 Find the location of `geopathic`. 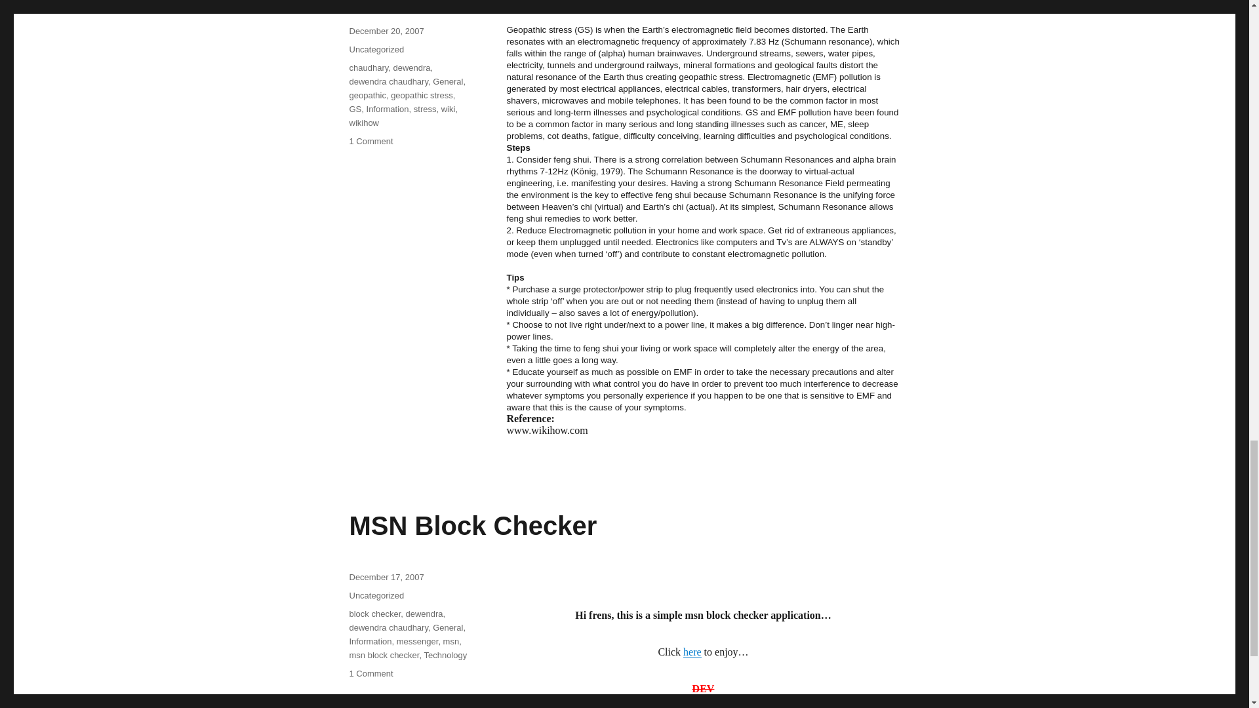

geopathic is located at coordinates (367, 96).